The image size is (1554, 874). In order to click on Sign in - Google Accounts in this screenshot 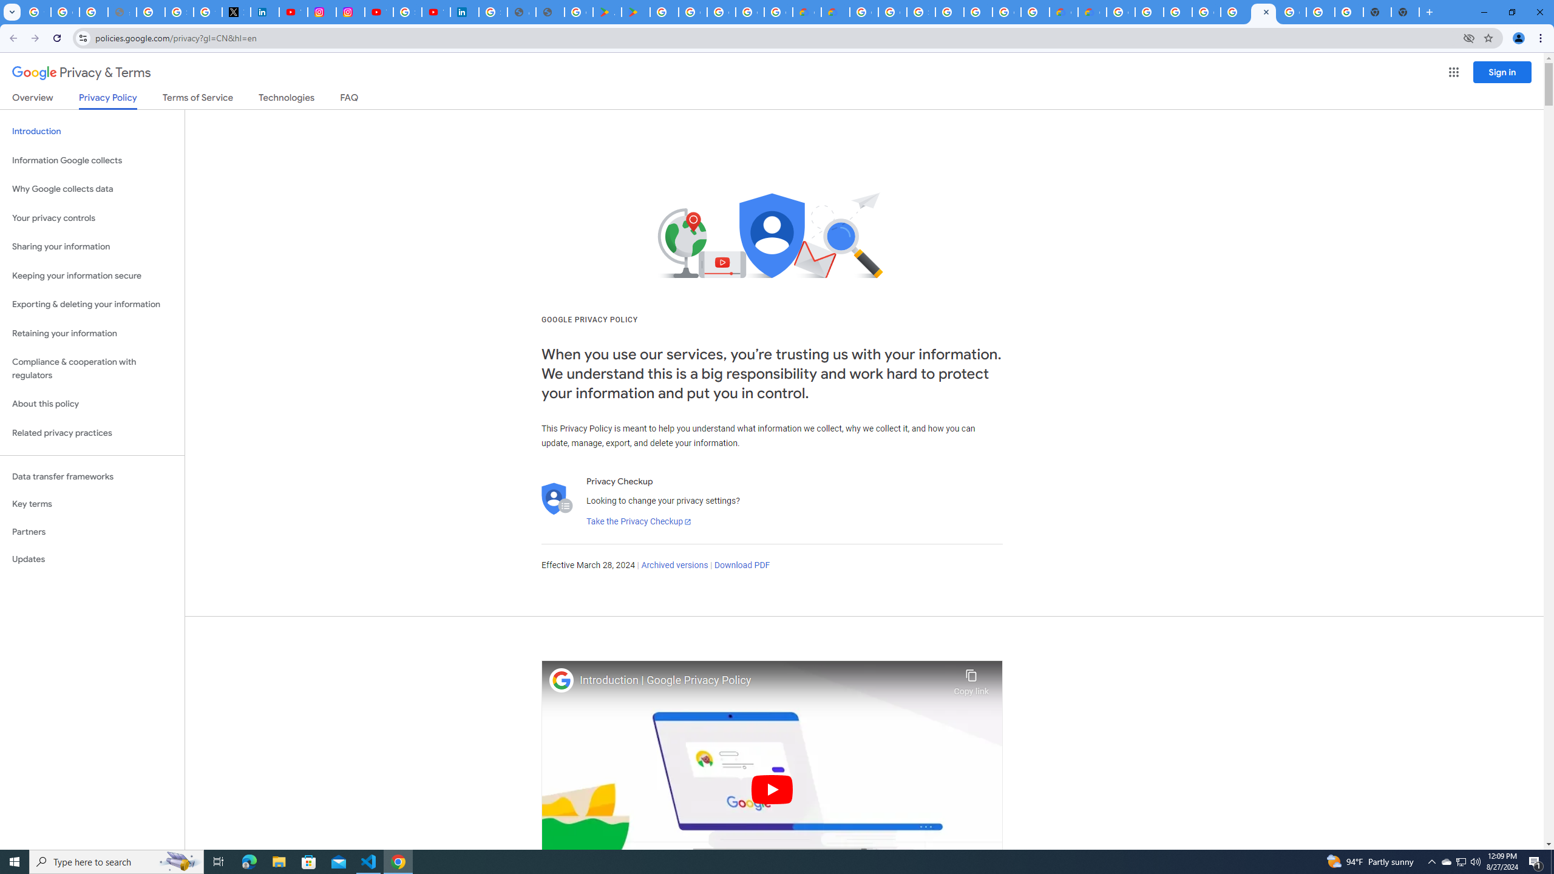, I will do `click(920, 12)`.